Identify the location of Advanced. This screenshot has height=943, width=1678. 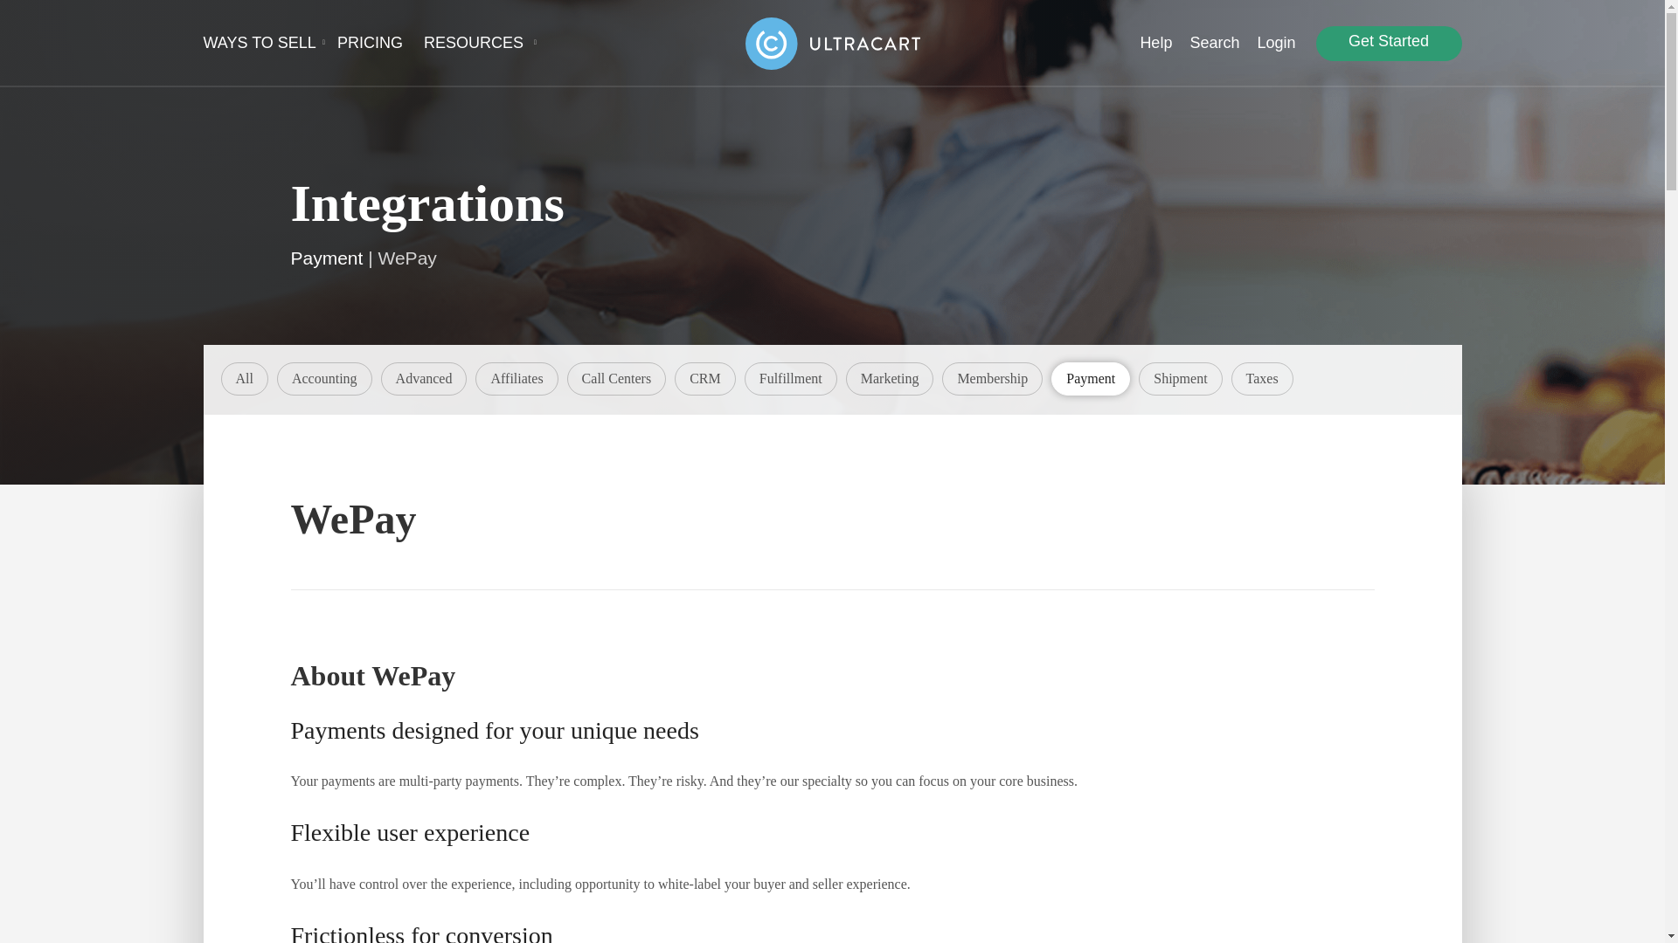
(425, 378).